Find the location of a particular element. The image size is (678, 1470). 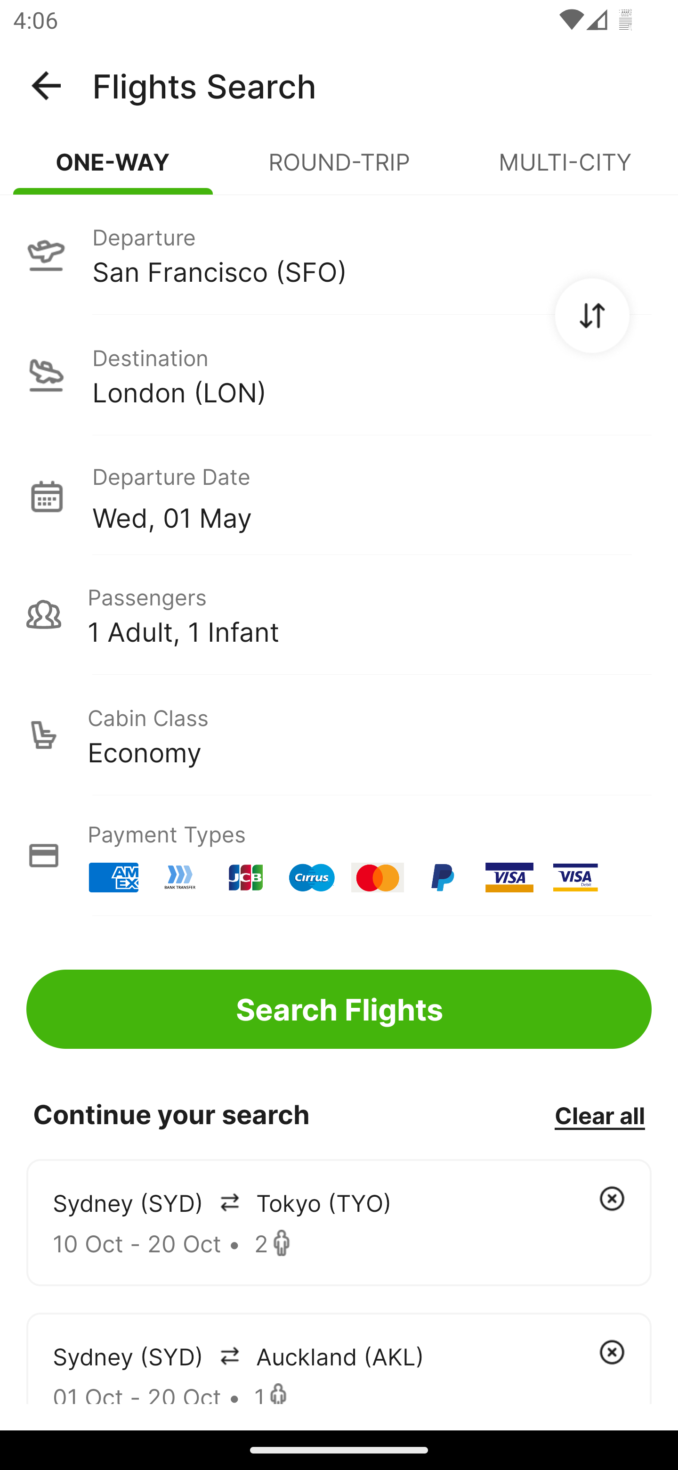

Destination London (LON) is located at coordinates (339, 375).